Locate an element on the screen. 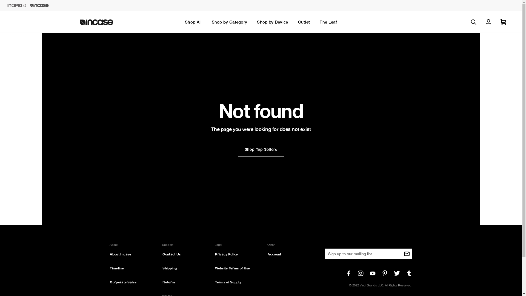  Shop All is located at coordinates (193, 22).